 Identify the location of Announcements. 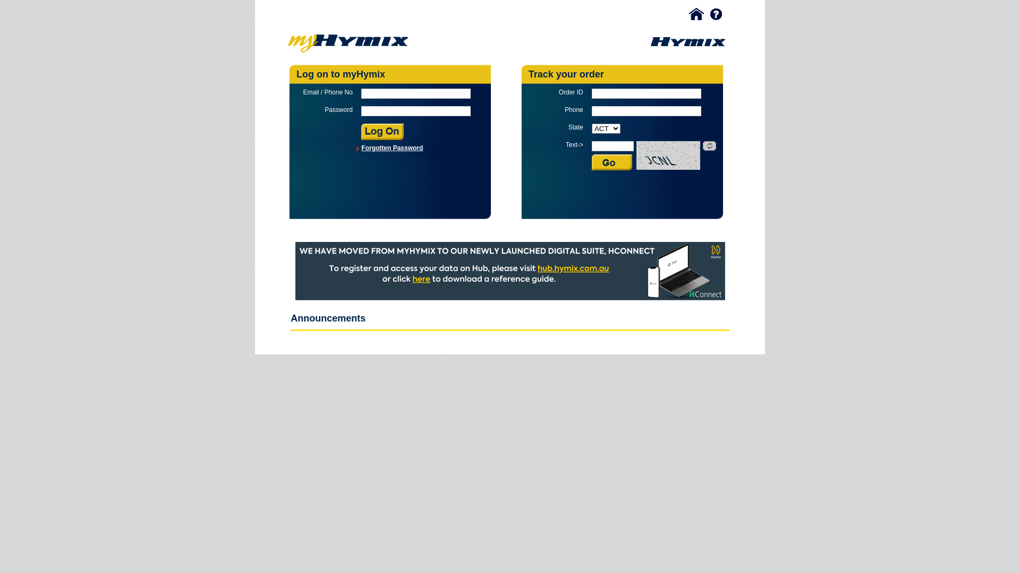
(328, 318).